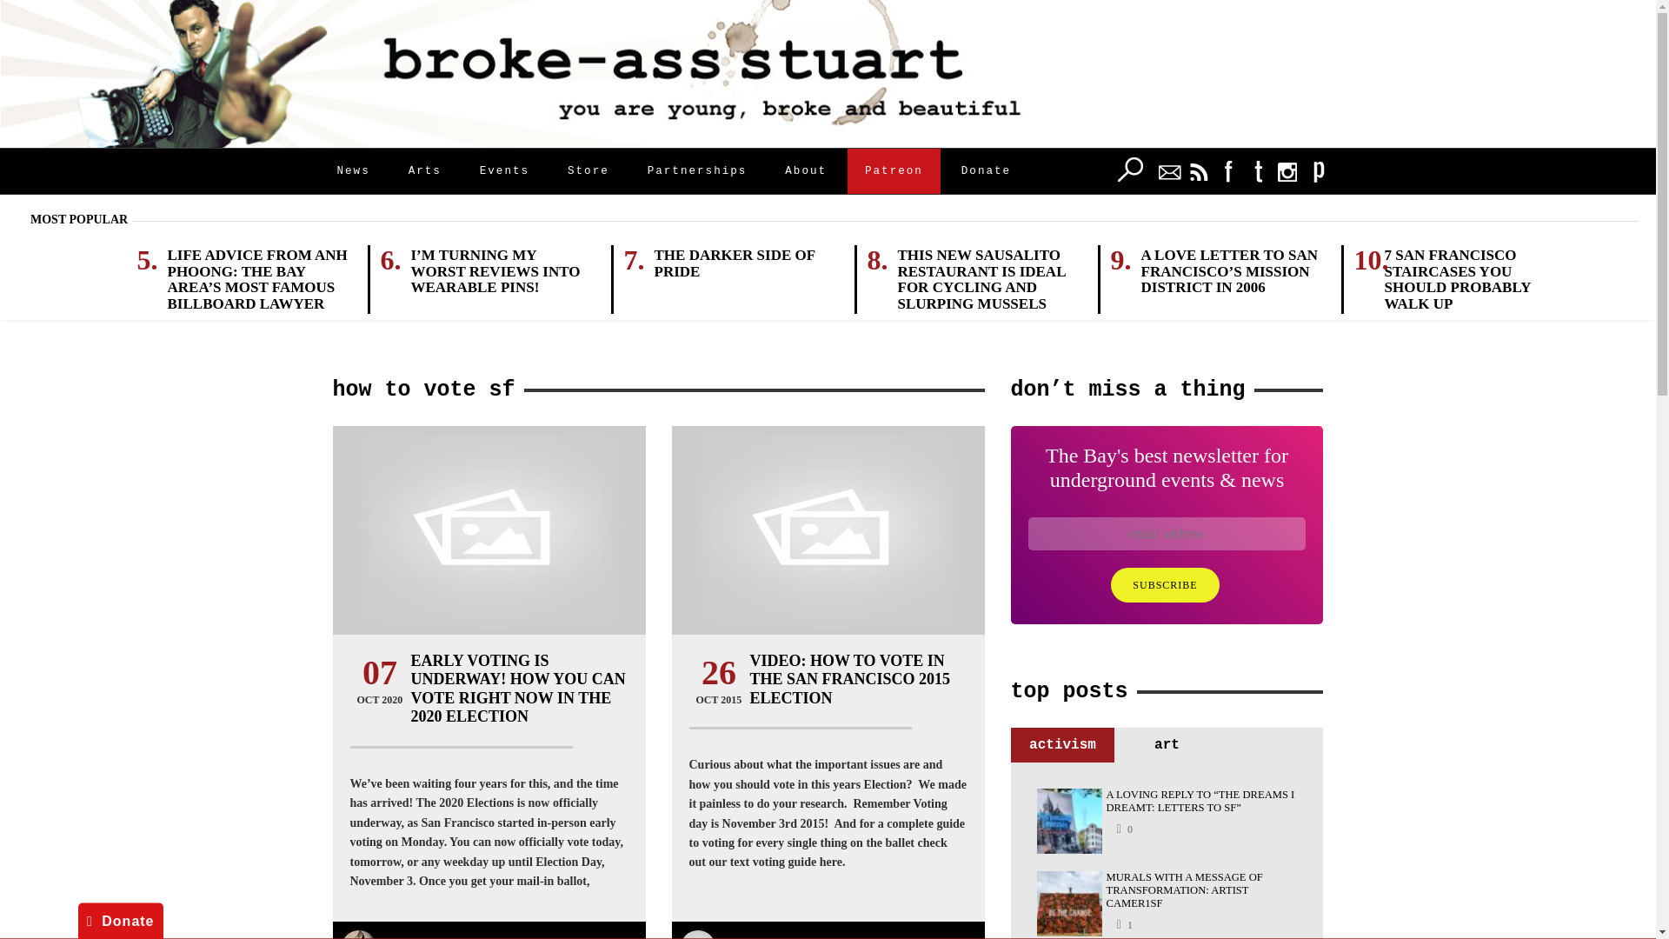 The height and width of the screenshot is (939, 1669). What do you see at coordinates (806, 170) in the screenshot?
I see `About` at bounding box center [806, 170].